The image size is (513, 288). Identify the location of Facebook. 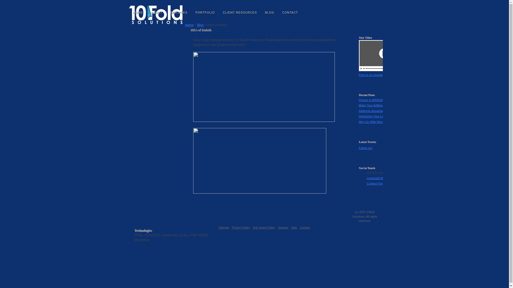
(346, 8).